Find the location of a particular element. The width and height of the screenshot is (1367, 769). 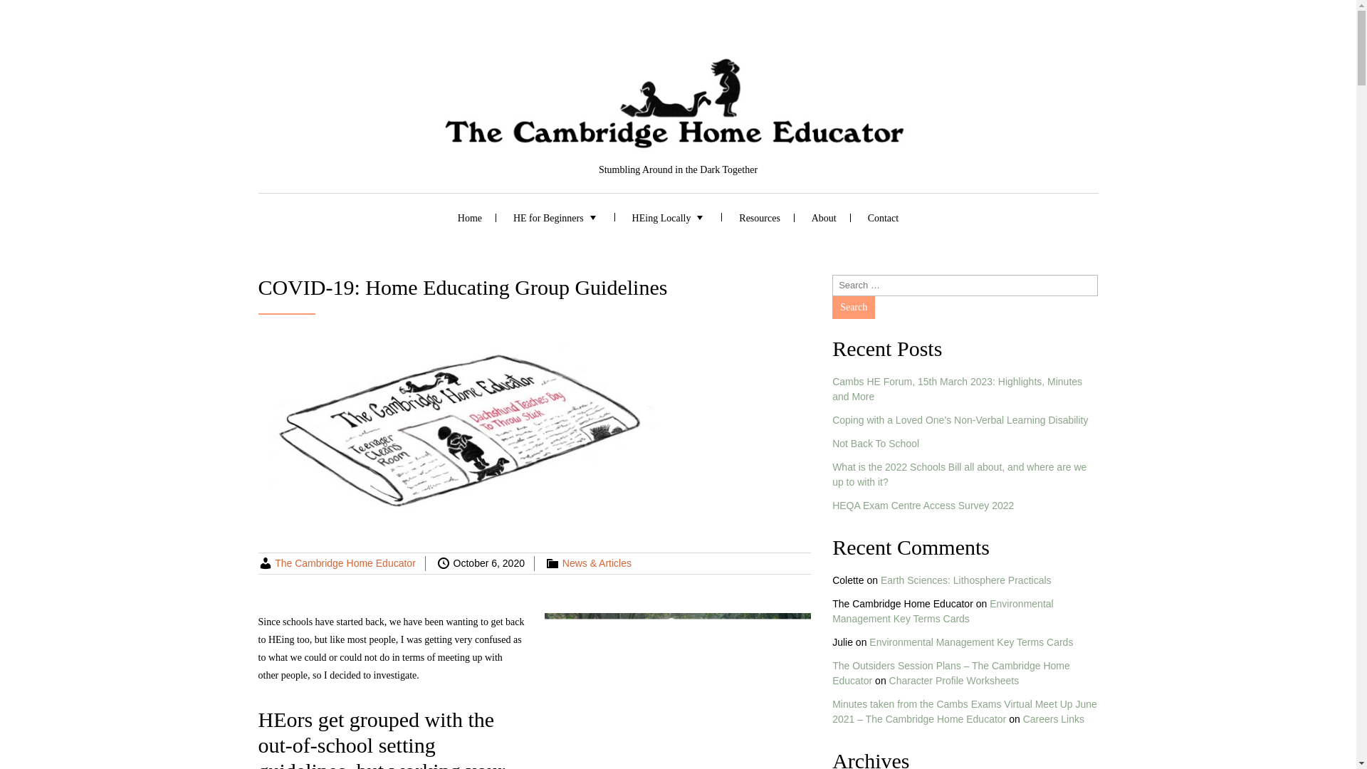

Home is located at coordinates (469, 216).